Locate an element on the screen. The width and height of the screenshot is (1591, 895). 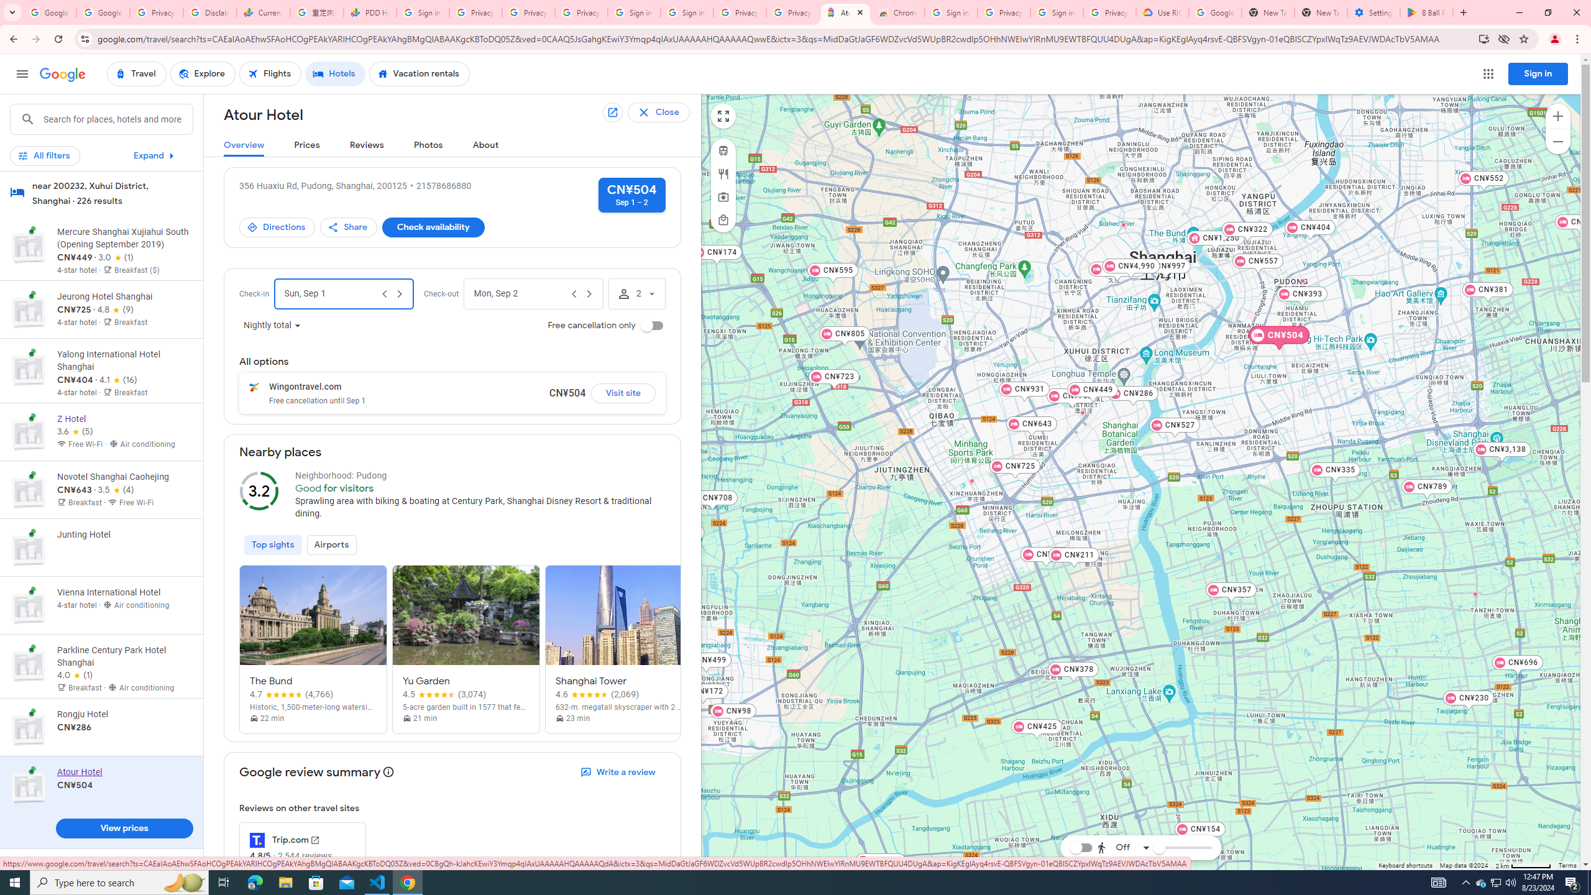
Top sights is located at coordinates (273, 544).